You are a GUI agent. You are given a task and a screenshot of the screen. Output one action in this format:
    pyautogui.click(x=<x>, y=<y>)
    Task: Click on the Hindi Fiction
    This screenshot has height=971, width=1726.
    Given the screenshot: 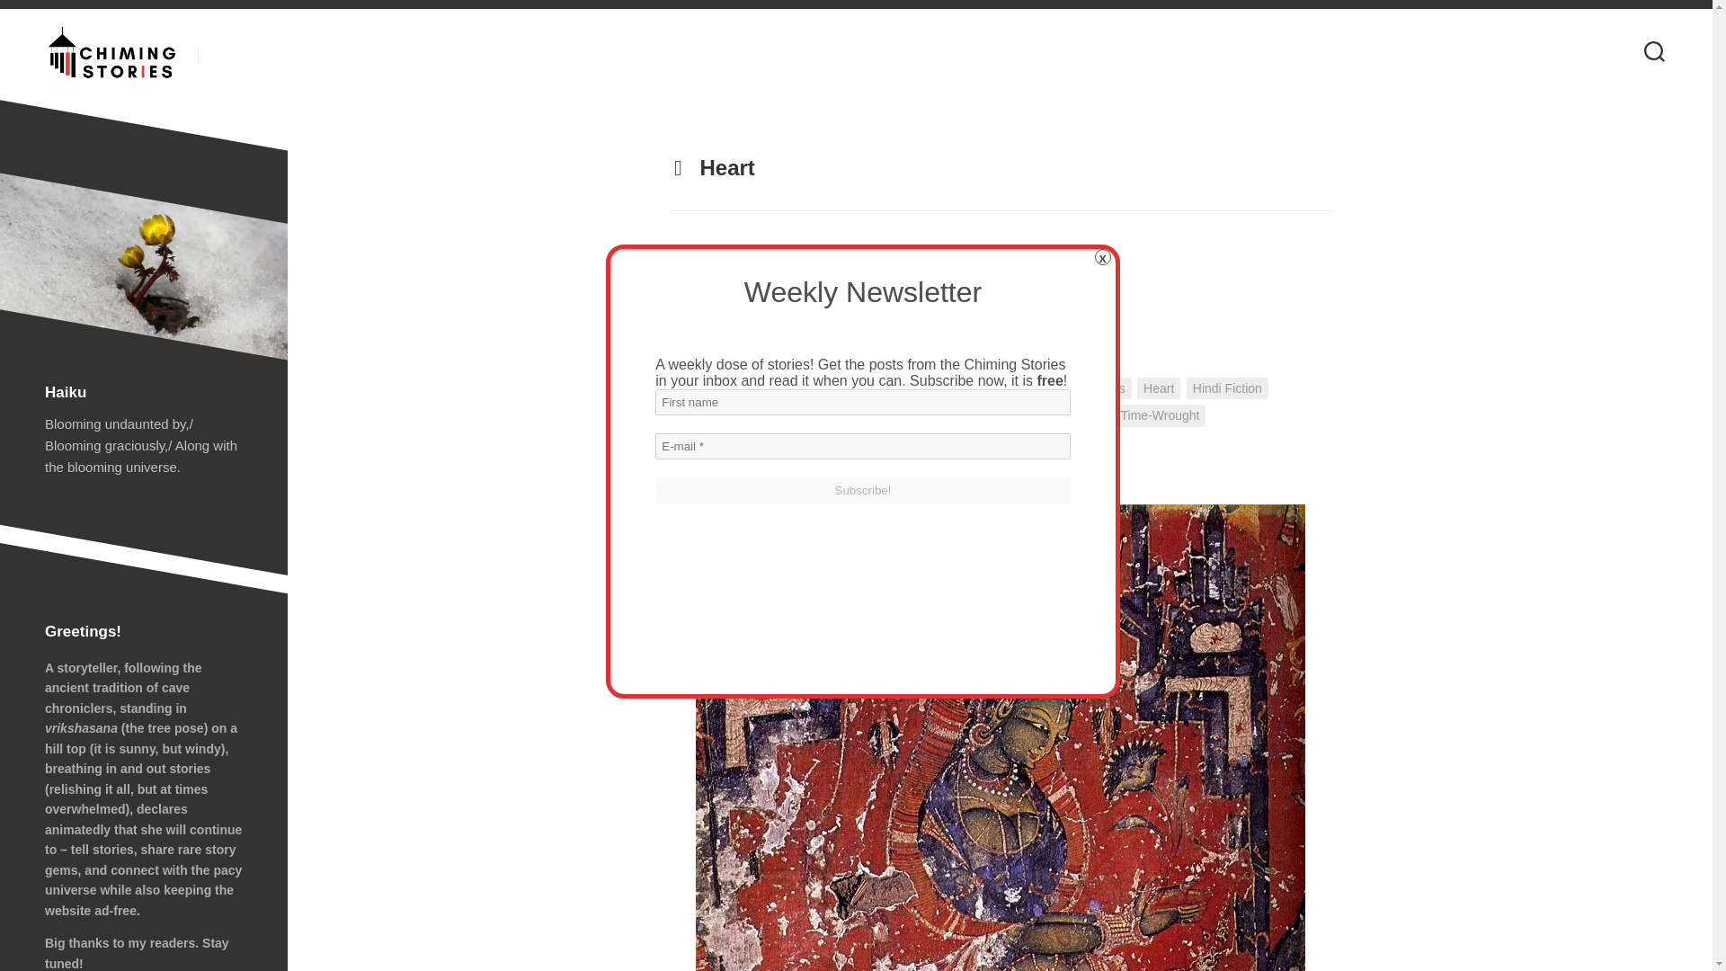 What is the action you would take?
    pyautogui.click(x=1228, y=388)
    